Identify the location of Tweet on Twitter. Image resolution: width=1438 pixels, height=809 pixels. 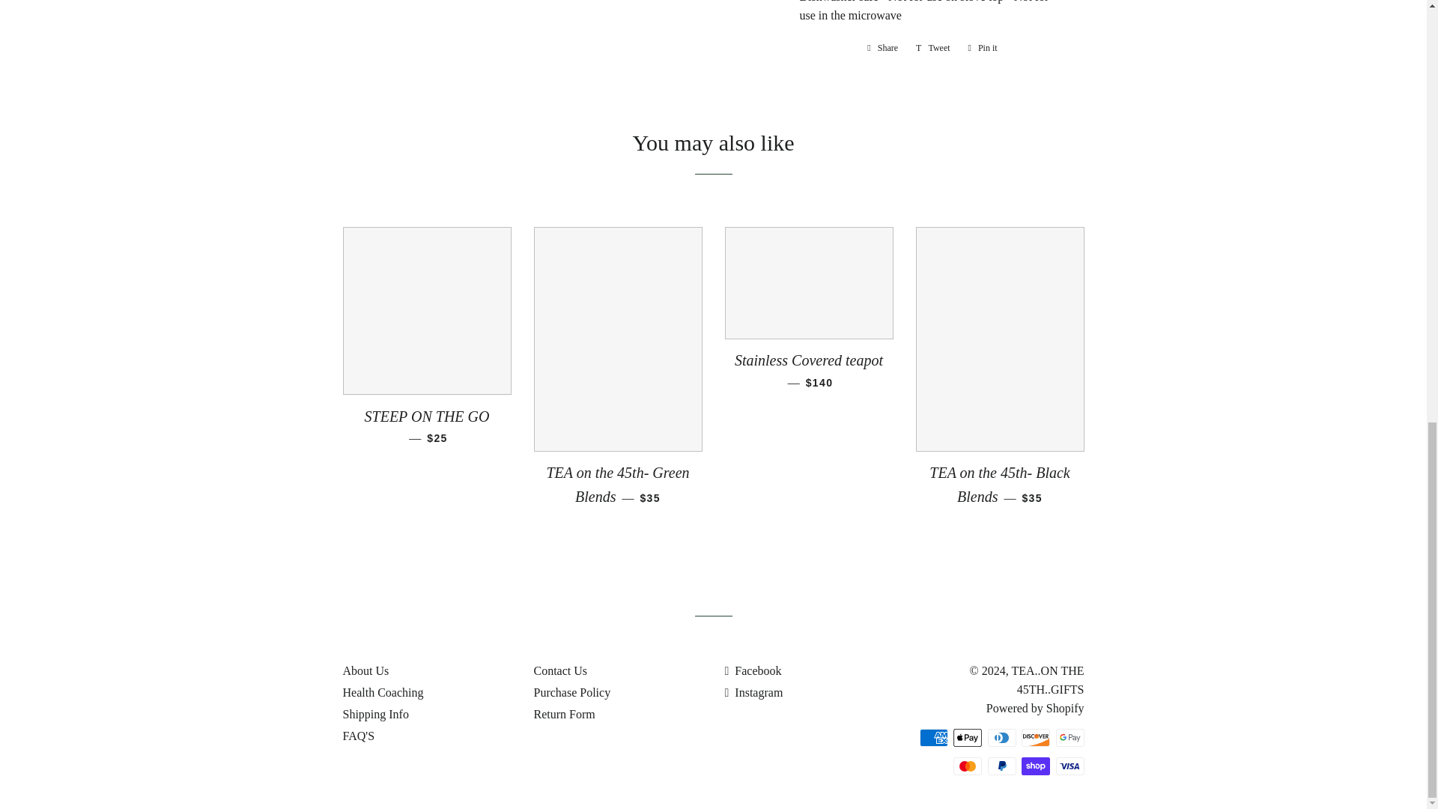
(933, 47).